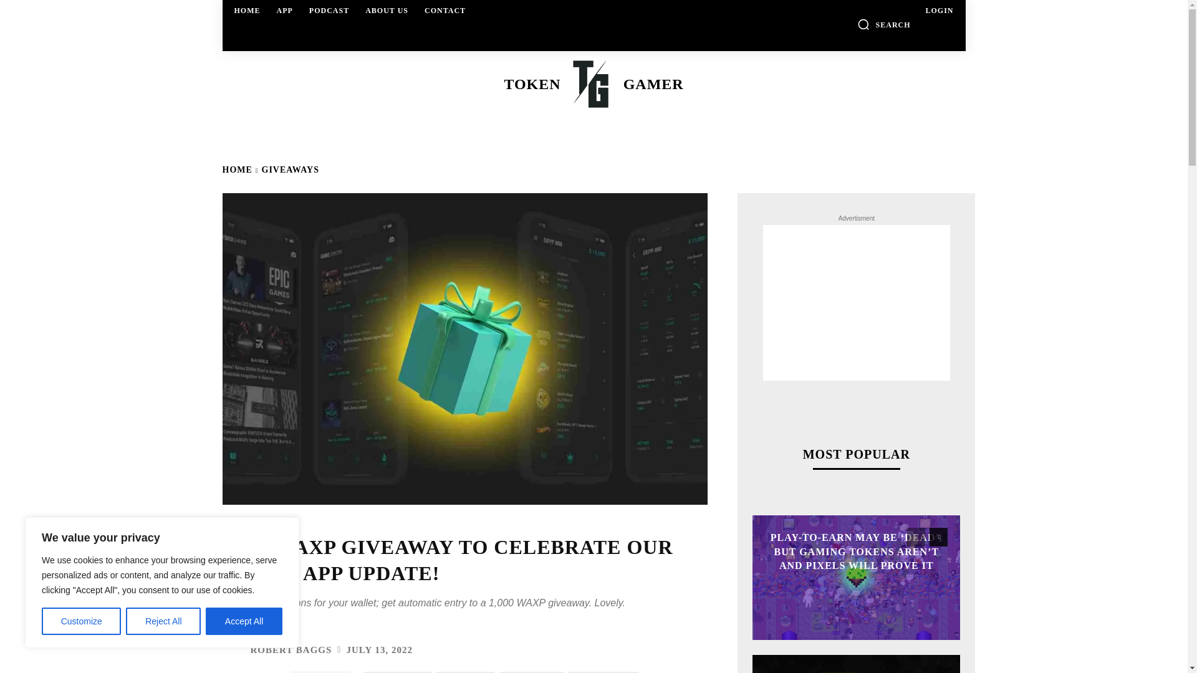 This screenshot has height=673, width=1197. What do you see at coordinates (244, 621) in the screenshot?
I see `LOGIN` at bounding box center [244, 621].